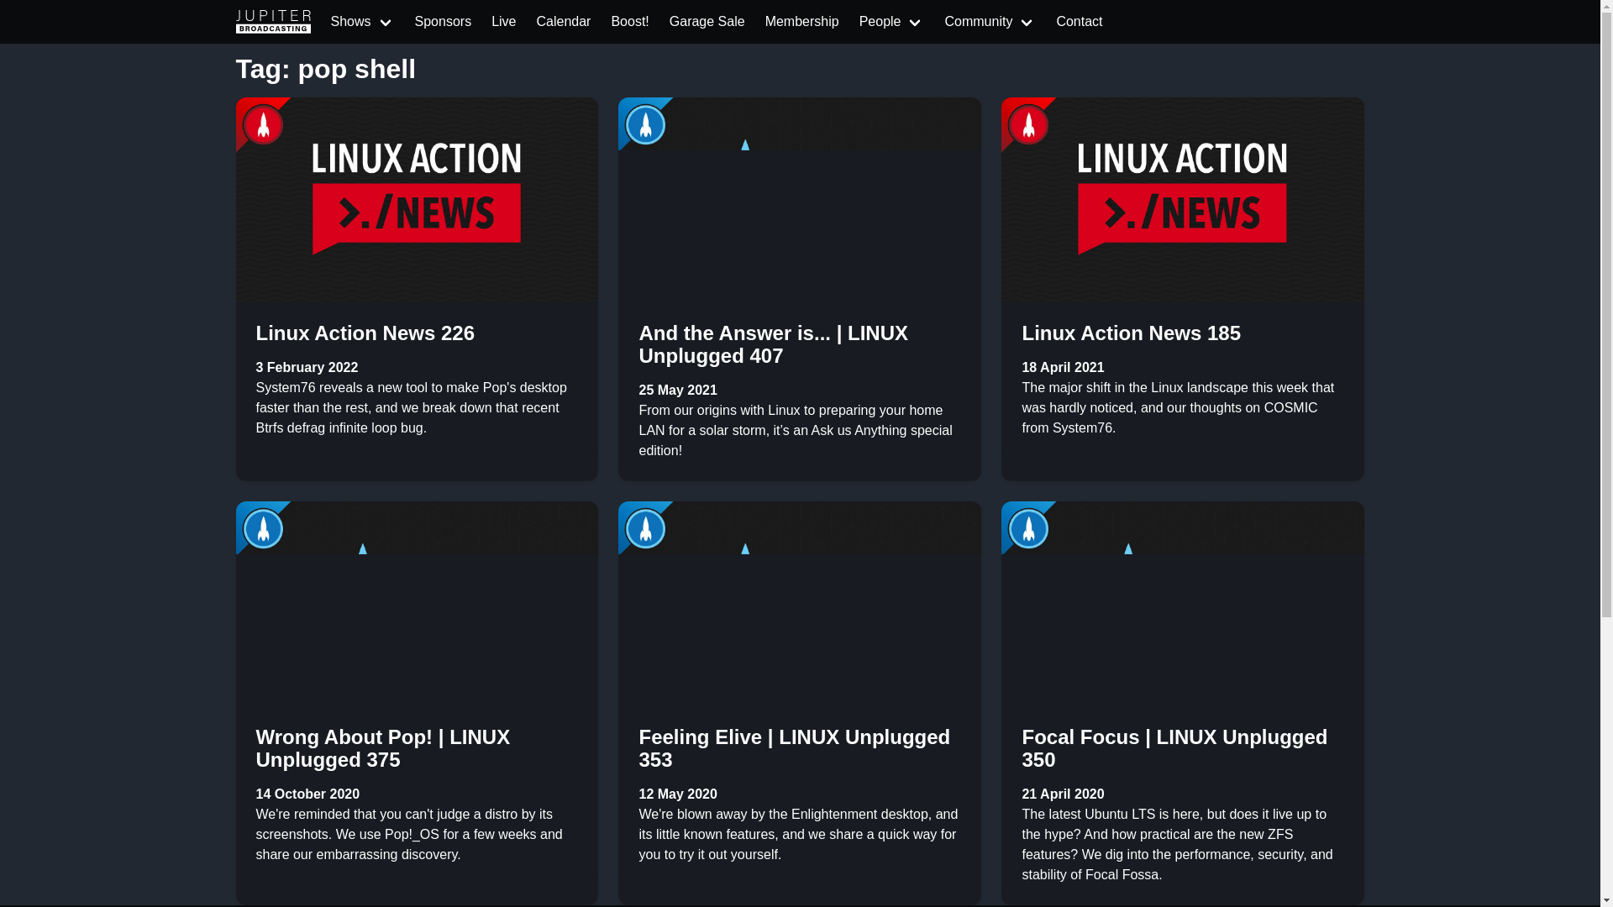 The height and width of the screenshot is (907, 1613). Describe the element at coordinates (628, 22) in the screenshot. I see `Boost!` at that location.